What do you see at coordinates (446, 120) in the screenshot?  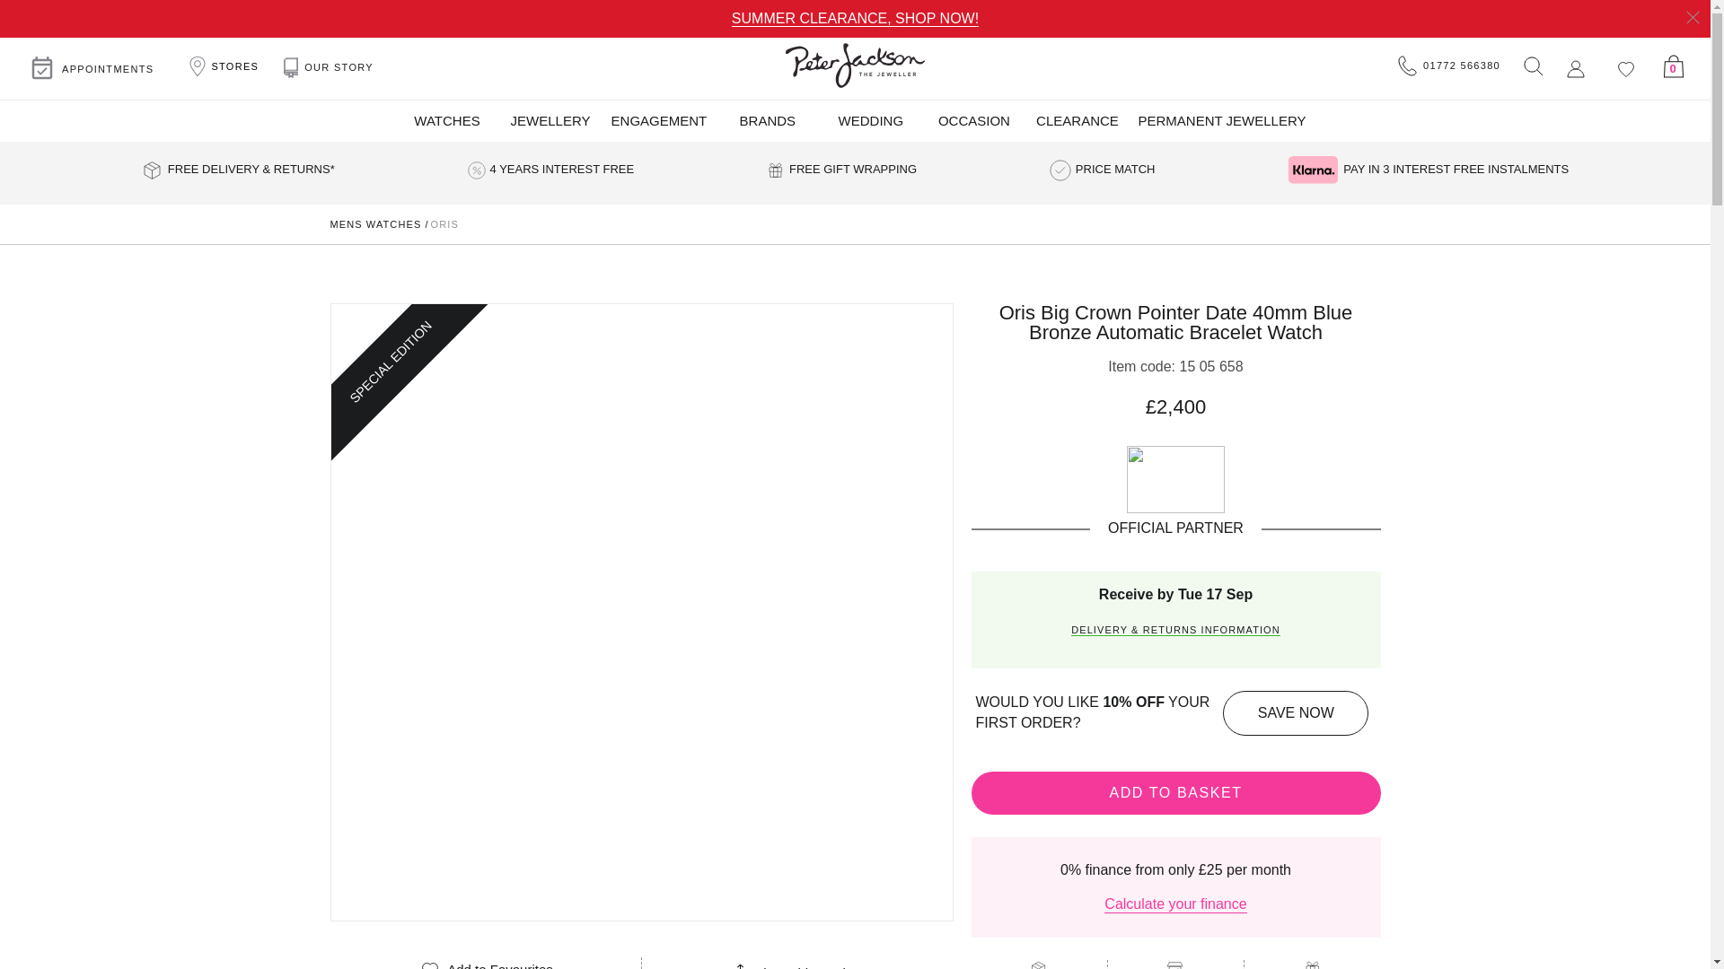 I see `WATCHES` at bounding box center [446, 120].